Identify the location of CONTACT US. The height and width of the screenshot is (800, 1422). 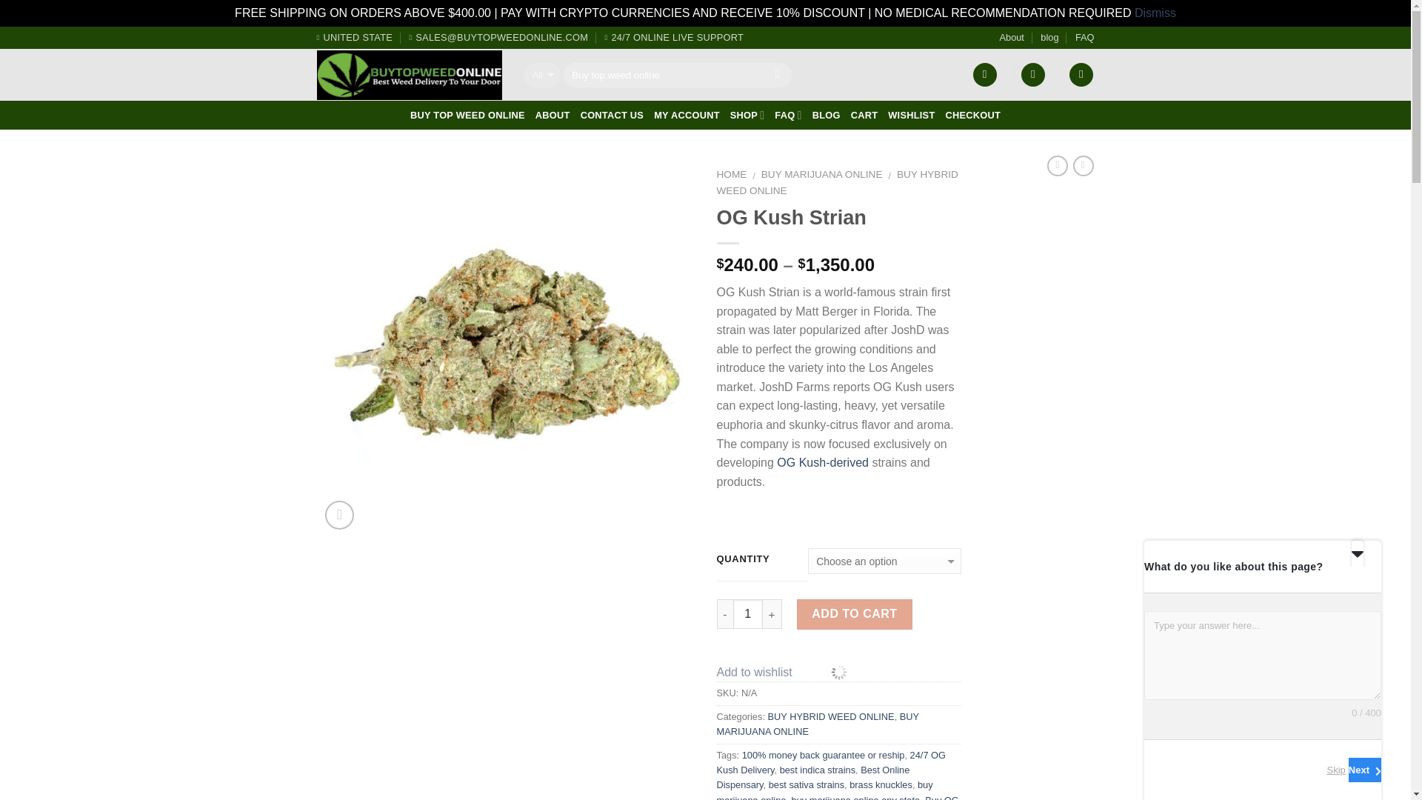
(612, 116).